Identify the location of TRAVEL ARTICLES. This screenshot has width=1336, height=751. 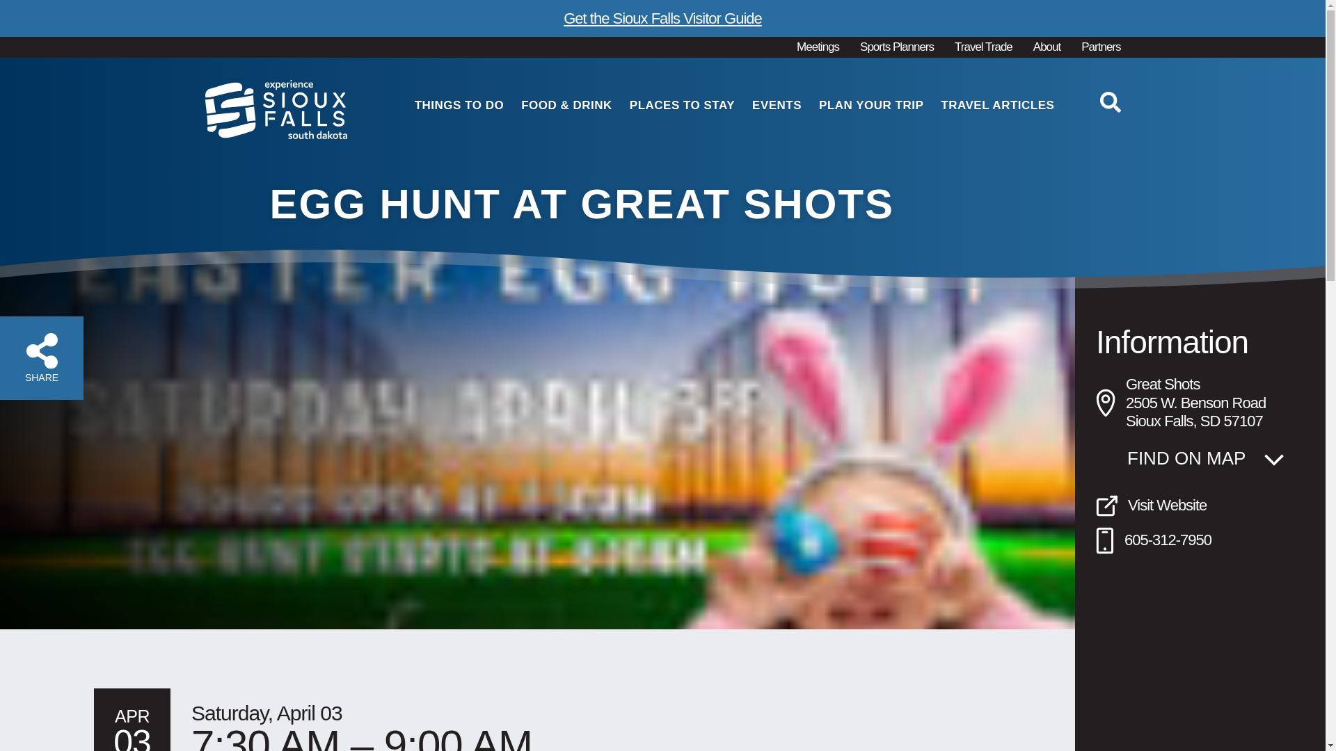
(992, 105).